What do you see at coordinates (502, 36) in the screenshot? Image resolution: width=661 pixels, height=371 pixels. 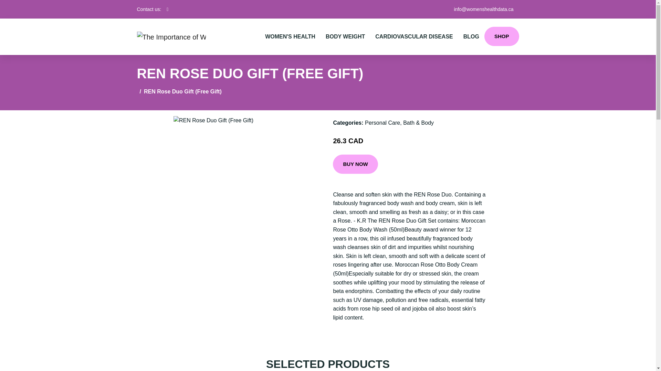 I see `SHOP` at bounding box center [502, 36].